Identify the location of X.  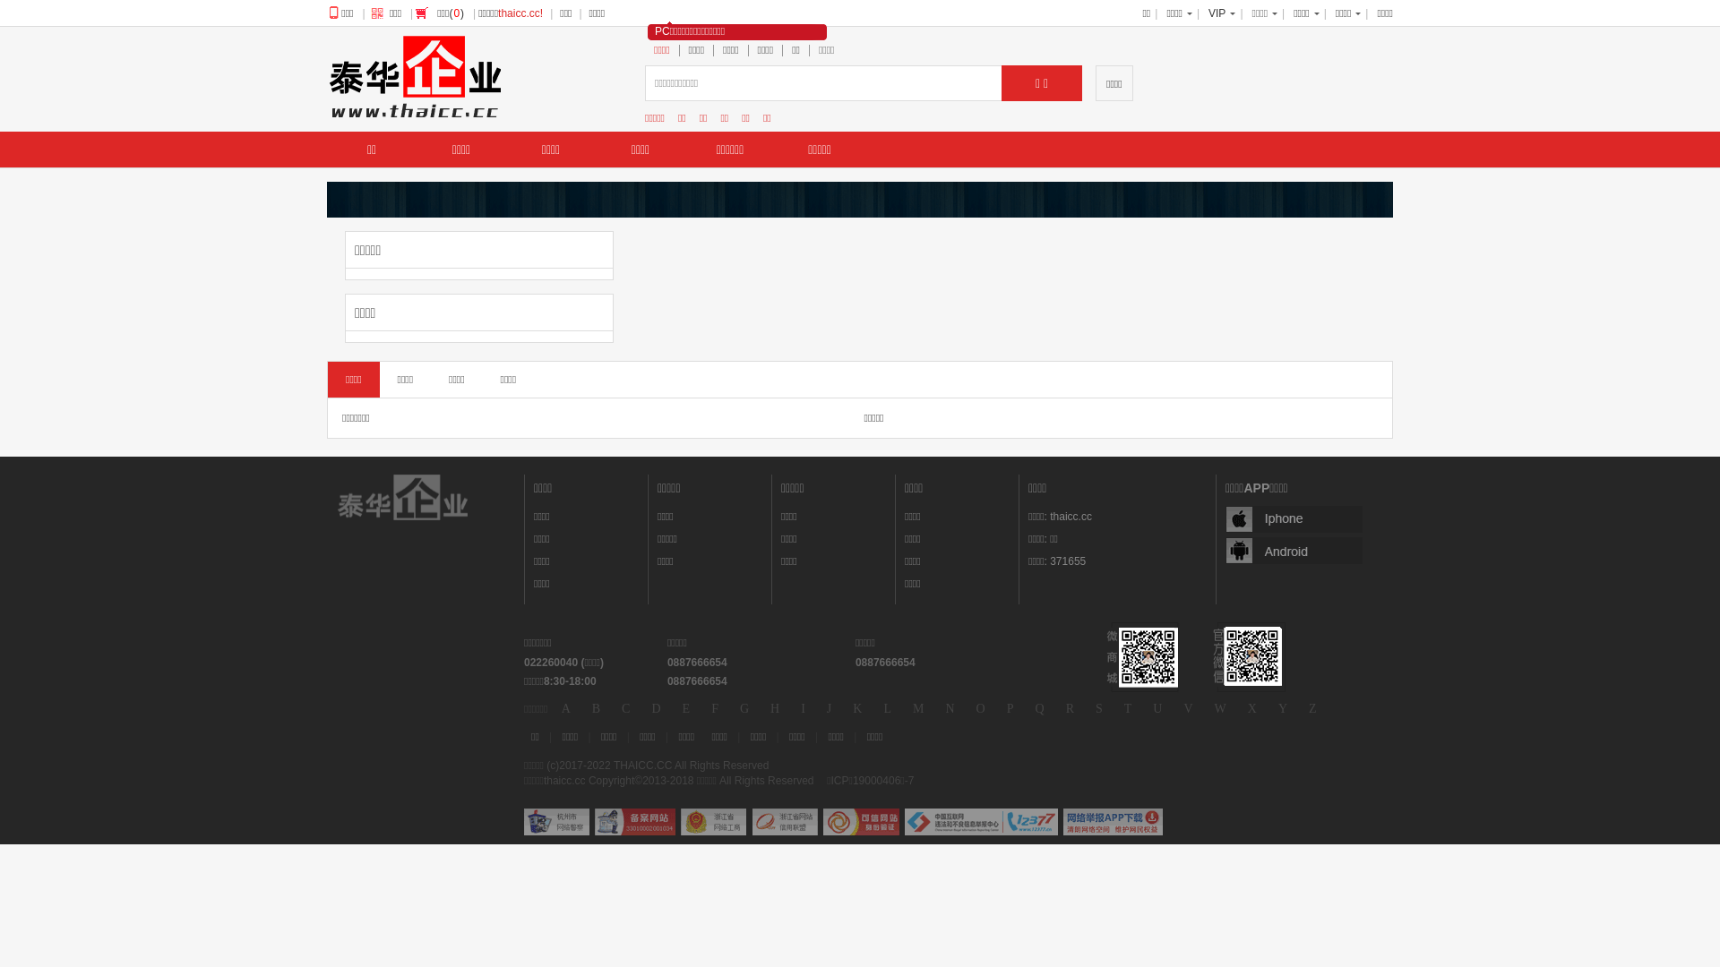
(1252, 709).